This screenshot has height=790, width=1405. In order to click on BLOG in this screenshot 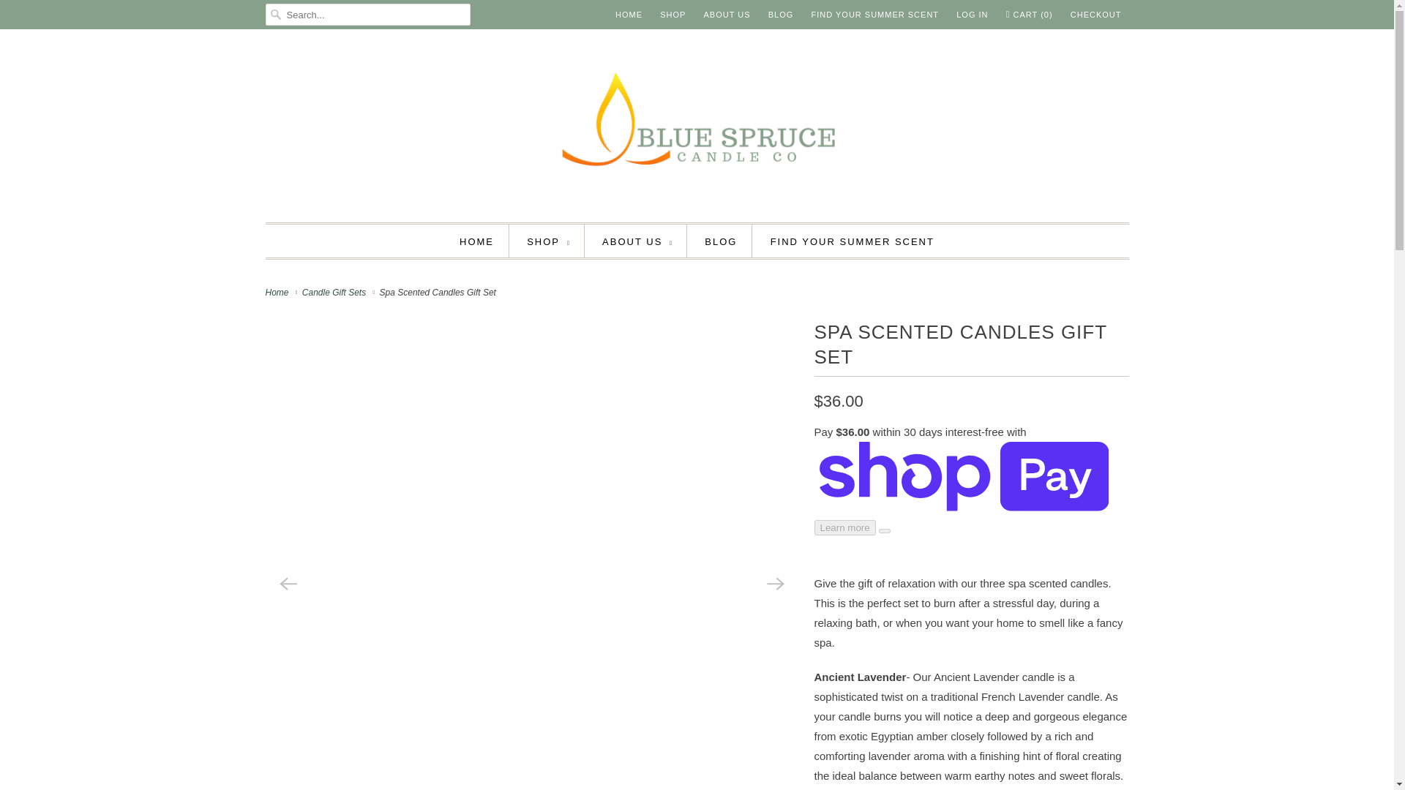, I will do `click(781, 15)`.